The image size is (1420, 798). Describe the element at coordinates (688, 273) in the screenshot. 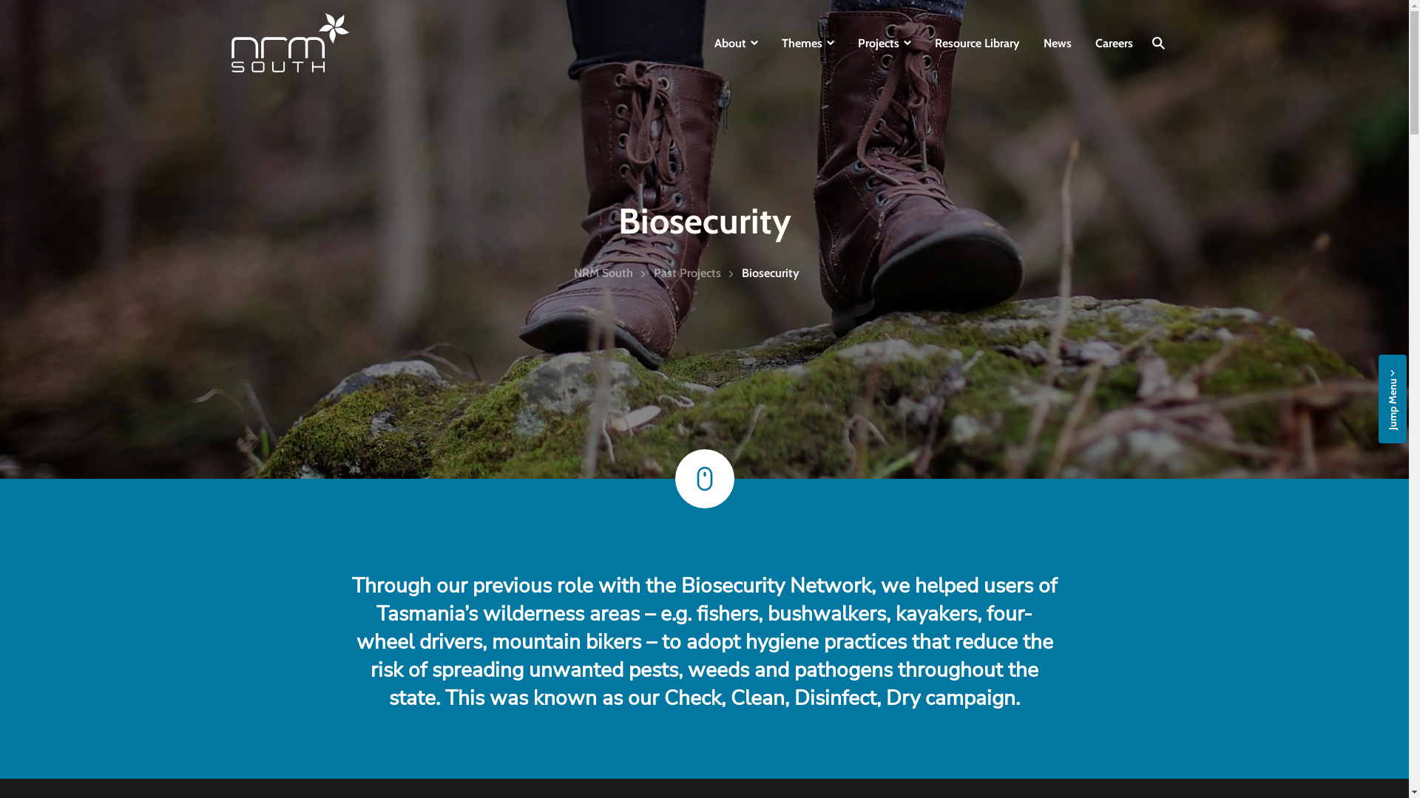

I see `Past Projects` at that location.